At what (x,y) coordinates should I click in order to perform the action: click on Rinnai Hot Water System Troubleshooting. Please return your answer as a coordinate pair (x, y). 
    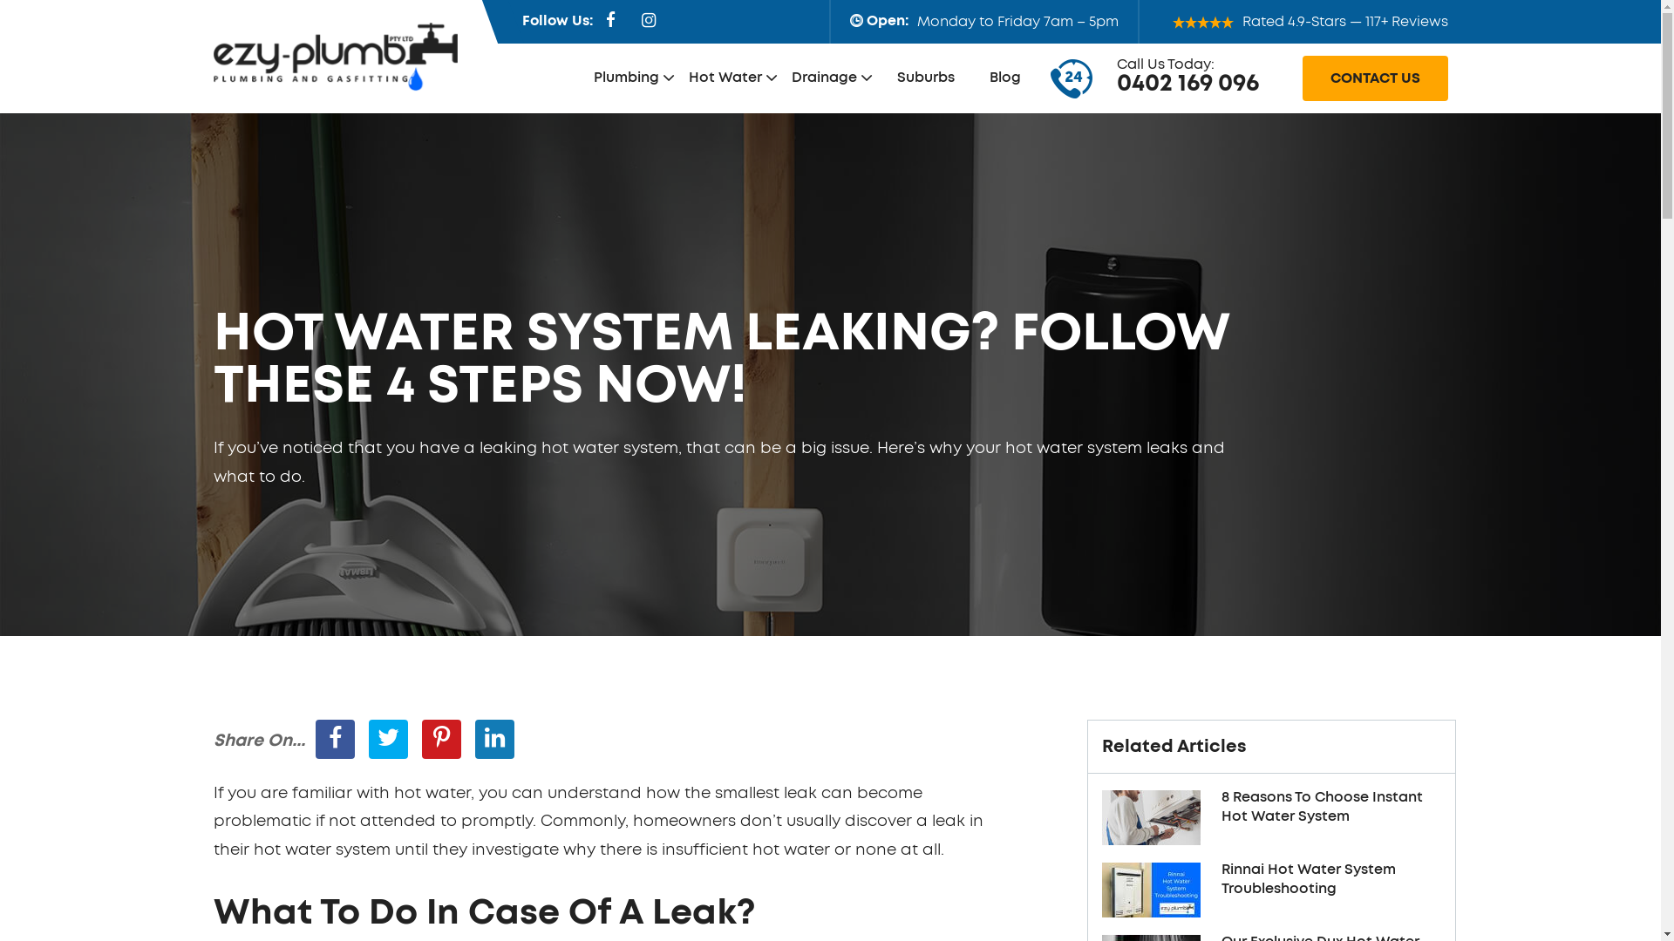
    Looking at the image, I should click on (1151, 890).